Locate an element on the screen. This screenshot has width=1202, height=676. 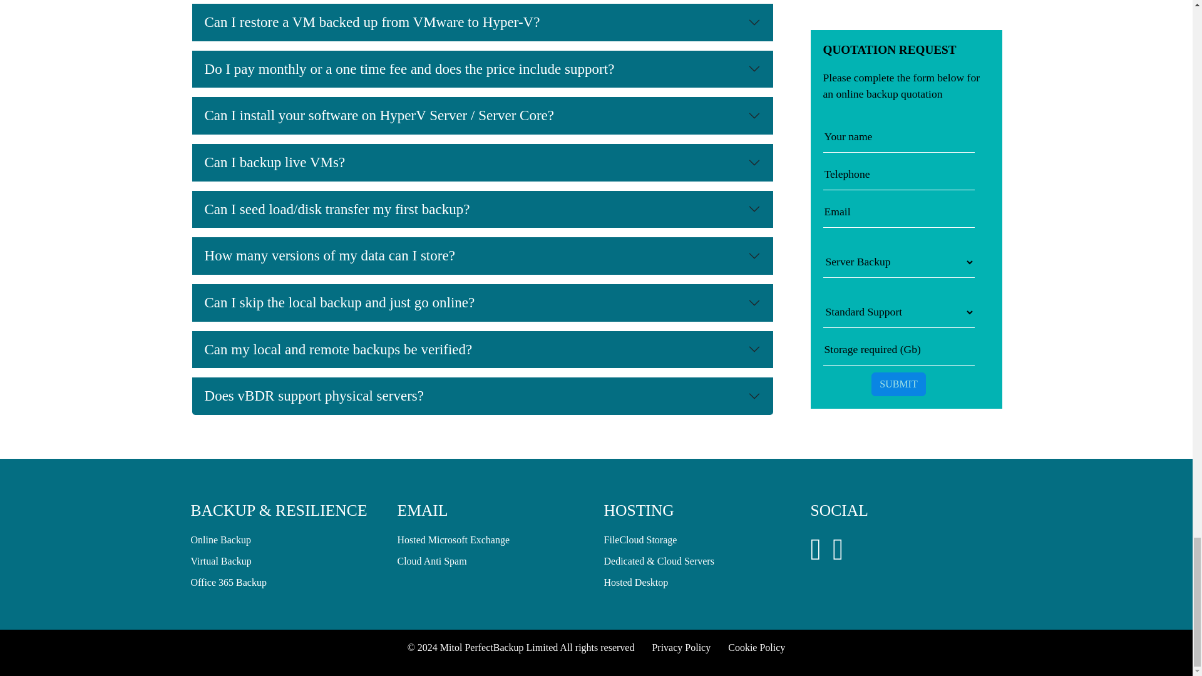
How many versions of my data can I store? is located at coordinates (482, 255).